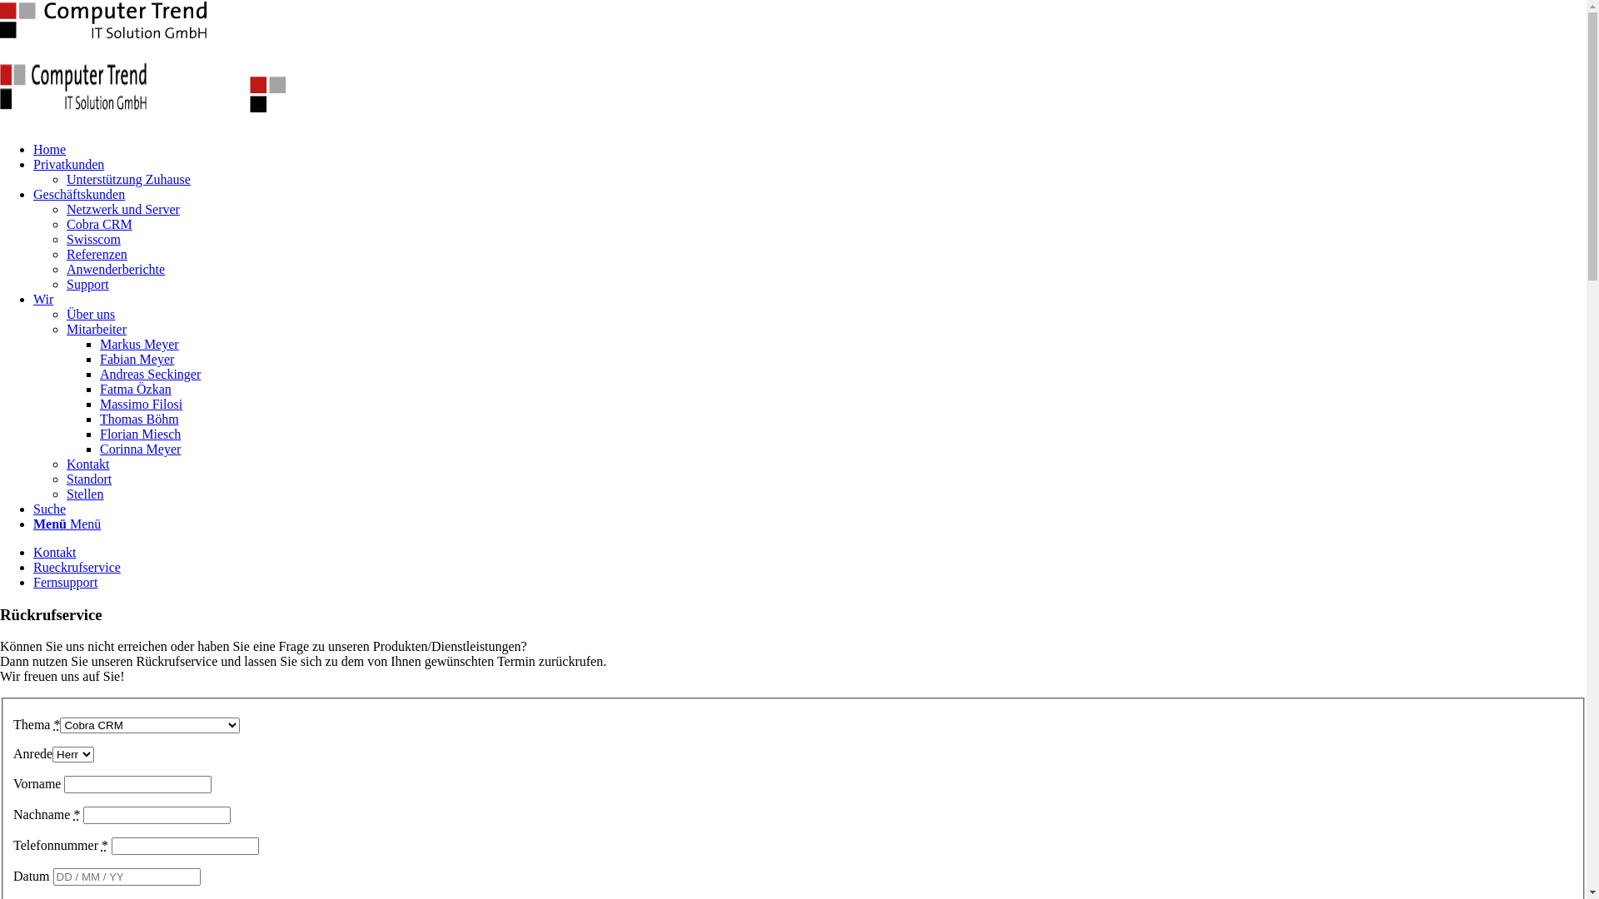 This screenshot has height=899, width=1599. Describe the element at coordinates (85, 494) in the screenshot. I see `Stellen` at that location.